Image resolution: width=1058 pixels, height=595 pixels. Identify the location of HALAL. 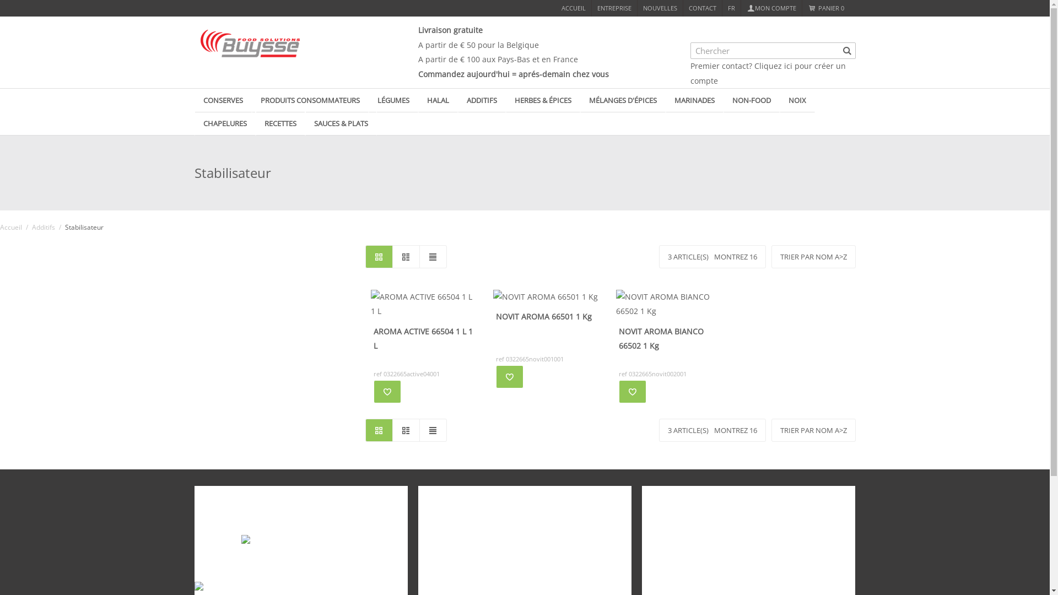
(438, 100).